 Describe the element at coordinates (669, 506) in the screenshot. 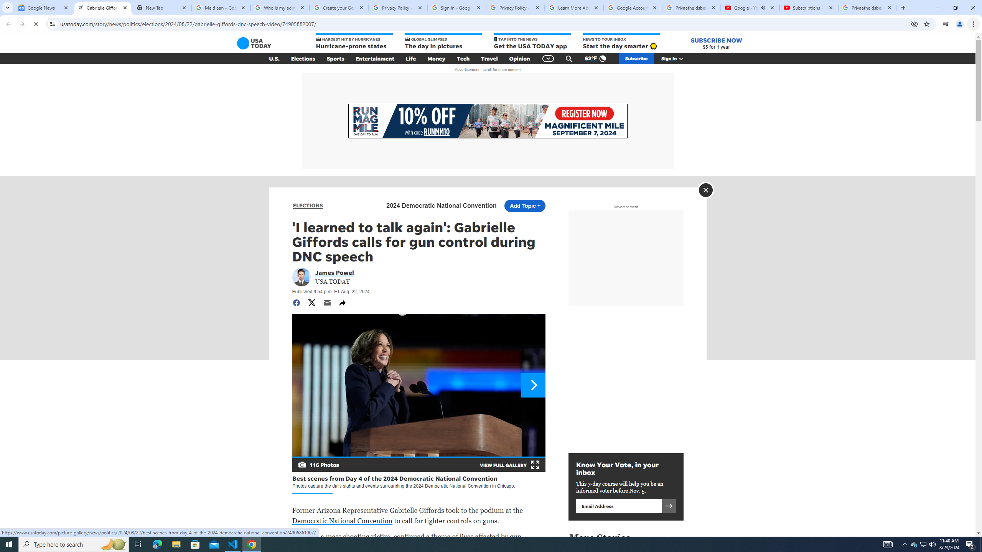

I see `Submit to sign up for newsletter` at that location.